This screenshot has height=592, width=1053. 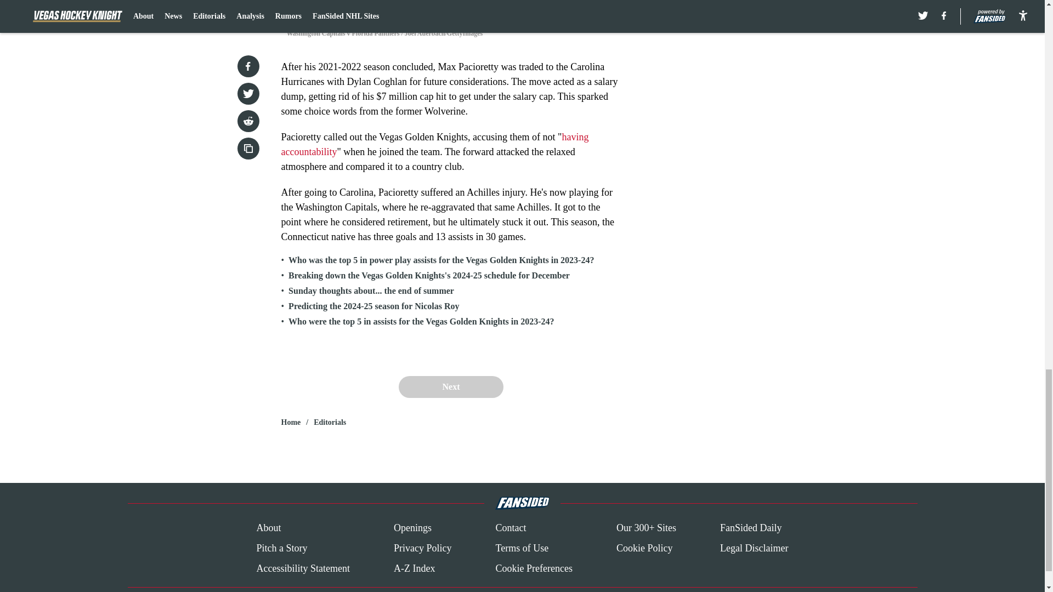 What do you see at coordinates (330, 422) in the screenshot?
I see `Editorials` at bounding box center [330, 422].